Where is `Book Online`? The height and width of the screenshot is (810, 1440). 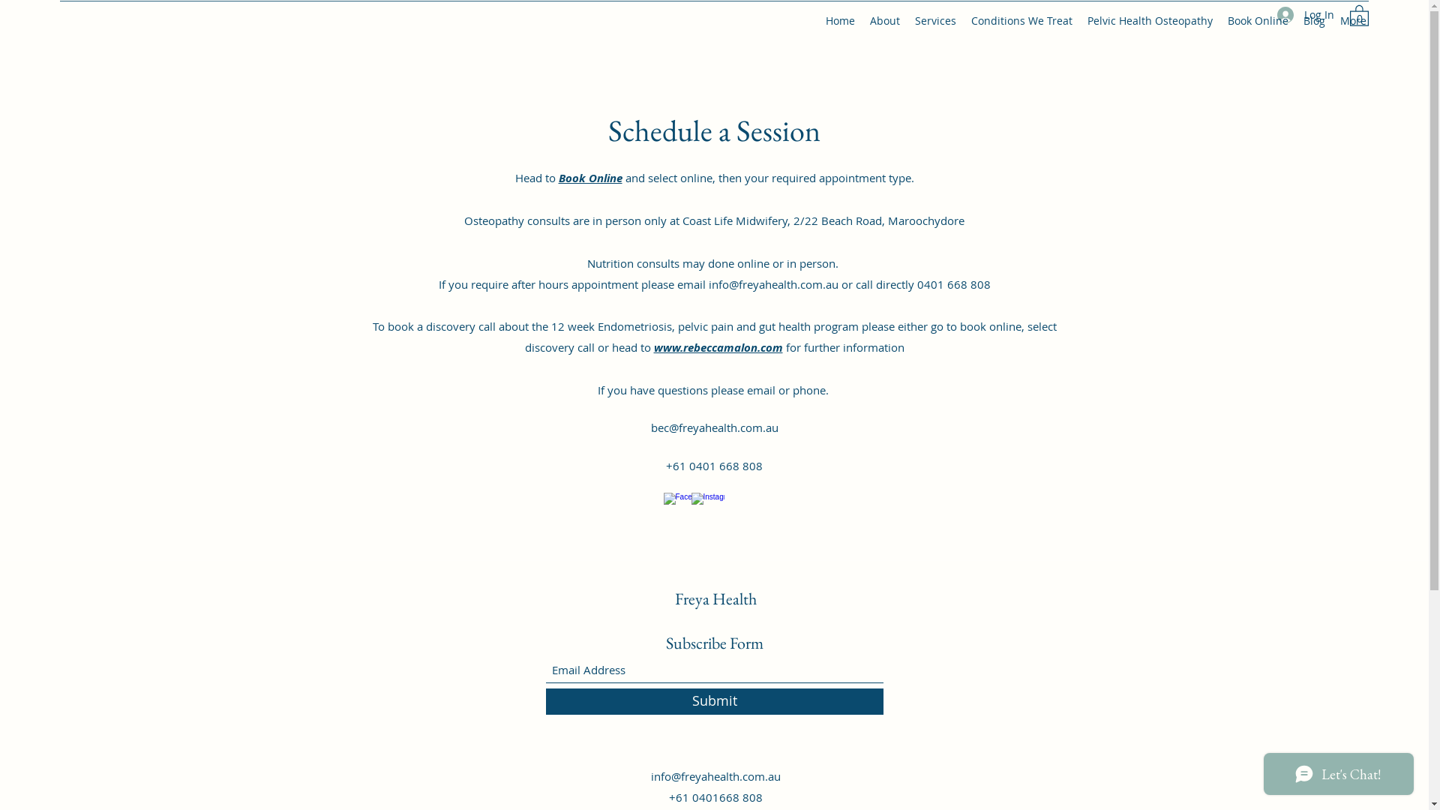
Book Online is located at coordinates (1258, 21).